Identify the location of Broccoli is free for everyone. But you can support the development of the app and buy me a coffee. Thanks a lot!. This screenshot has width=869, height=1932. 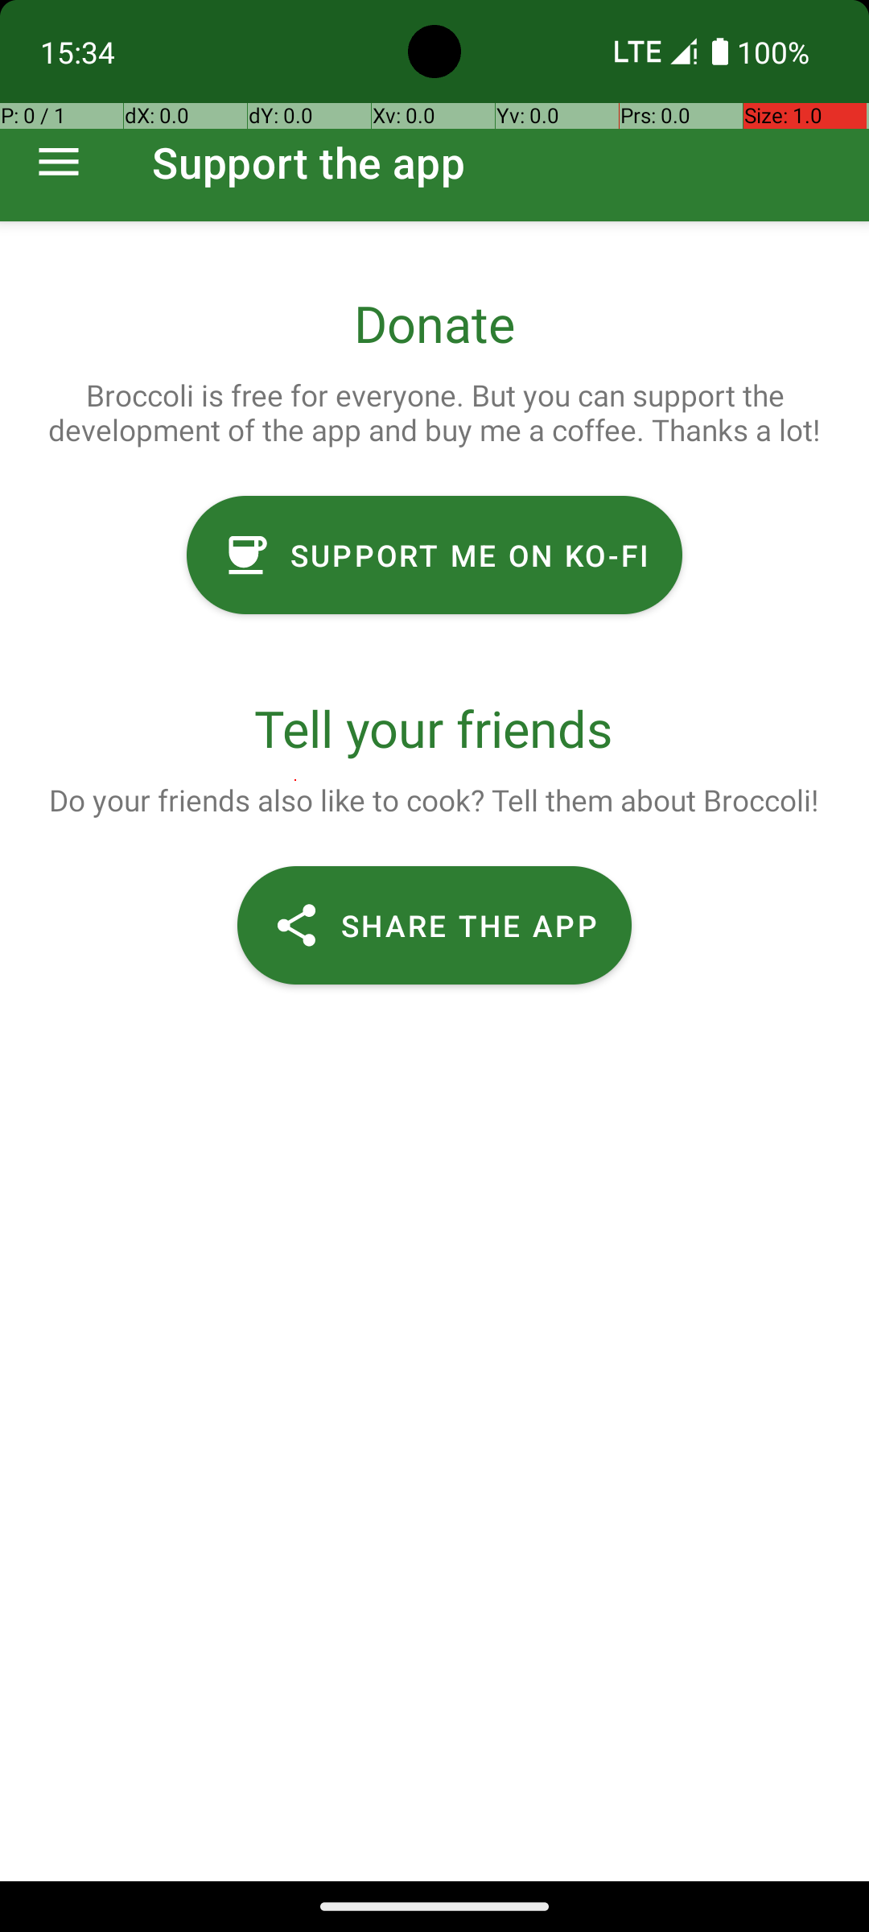
(434, 412).